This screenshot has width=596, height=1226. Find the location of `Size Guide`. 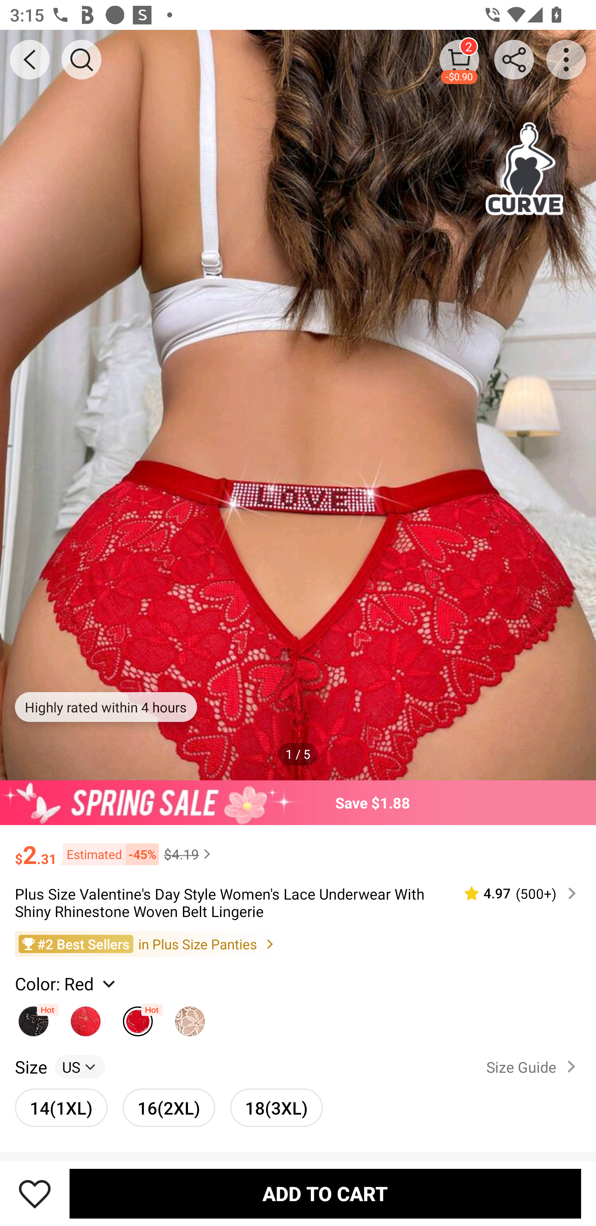

Size Guide is located at coordinates (534, 1066).